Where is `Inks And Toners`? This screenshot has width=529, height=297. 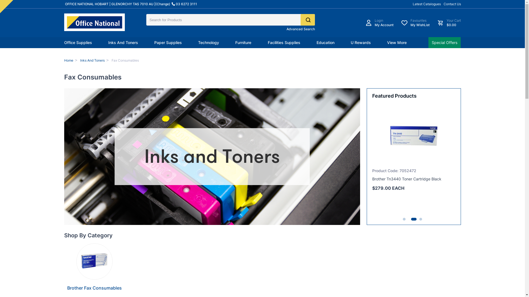
Inks And Toners is located at coordinates (93, 61).